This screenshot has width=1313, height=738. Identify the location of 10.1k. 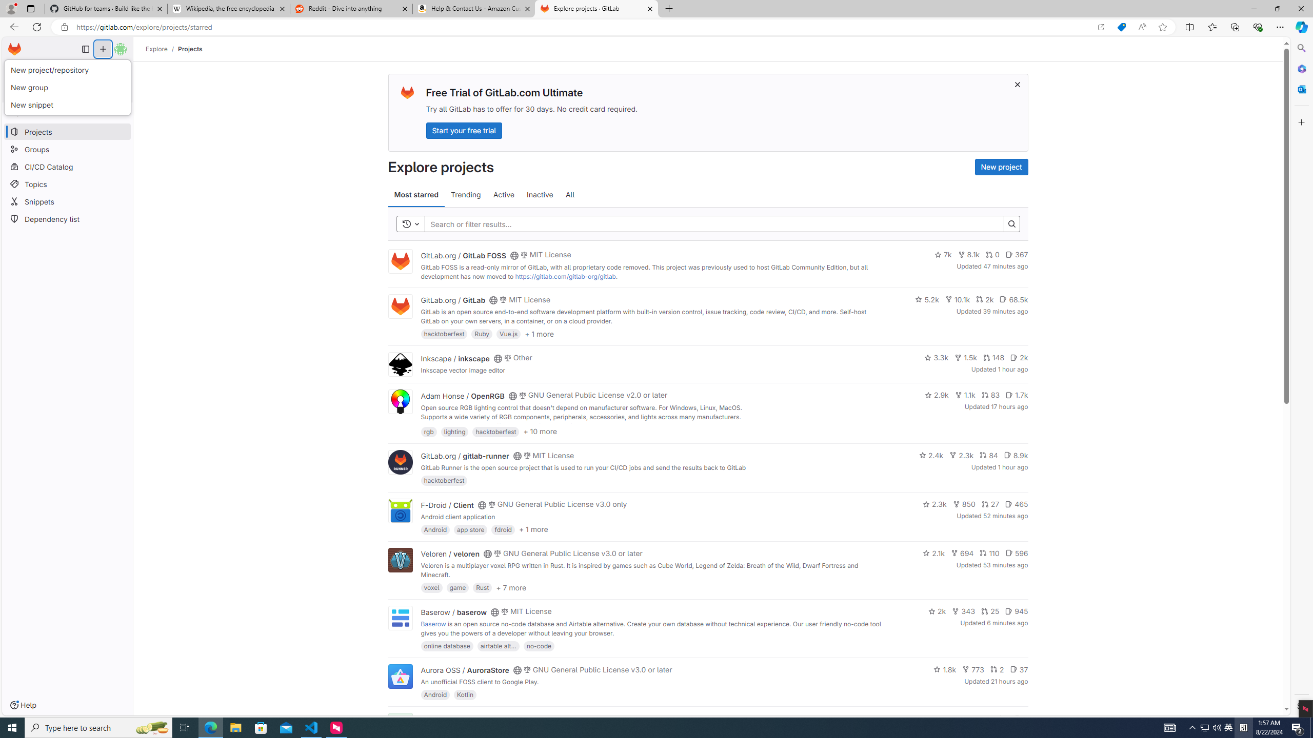
(958, 299).